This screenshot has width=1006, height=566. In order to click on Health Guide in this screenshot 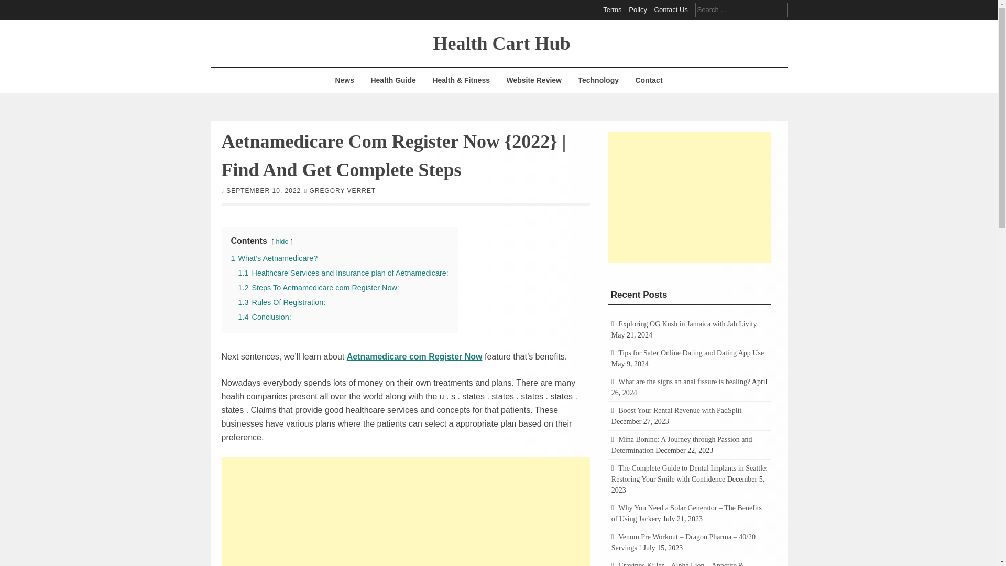, I will do `click(393, 80)`.